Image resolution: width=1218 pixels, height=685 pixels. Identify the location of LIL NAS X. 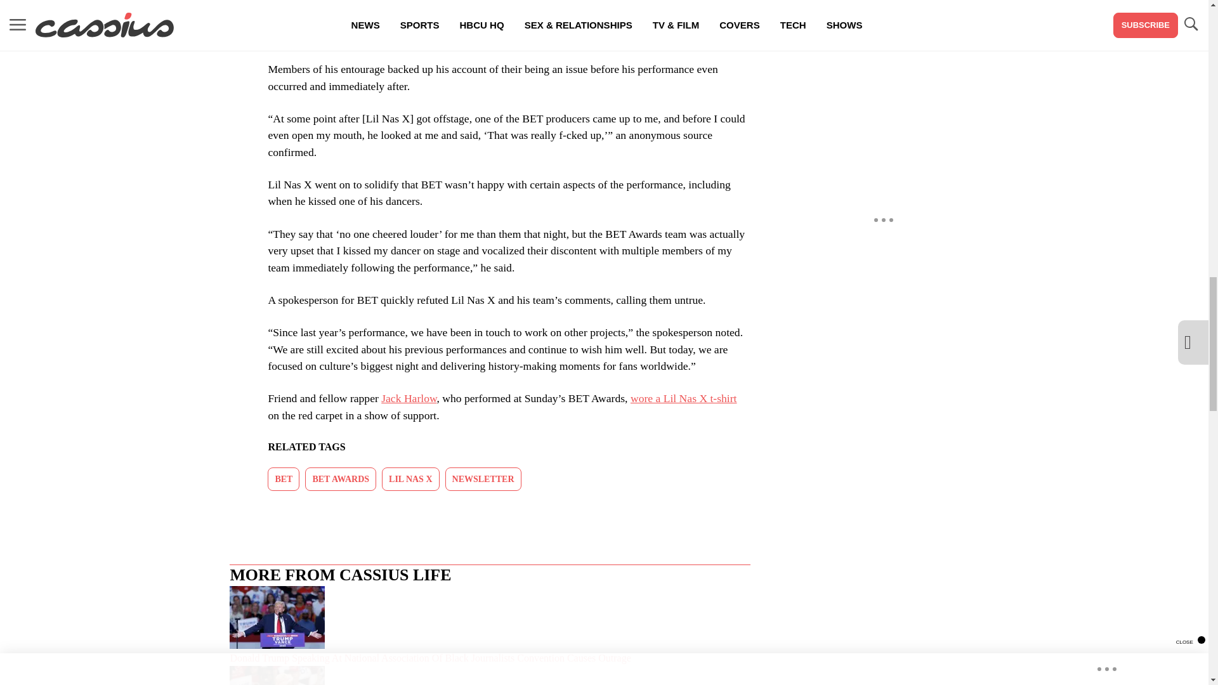
(410, 479).